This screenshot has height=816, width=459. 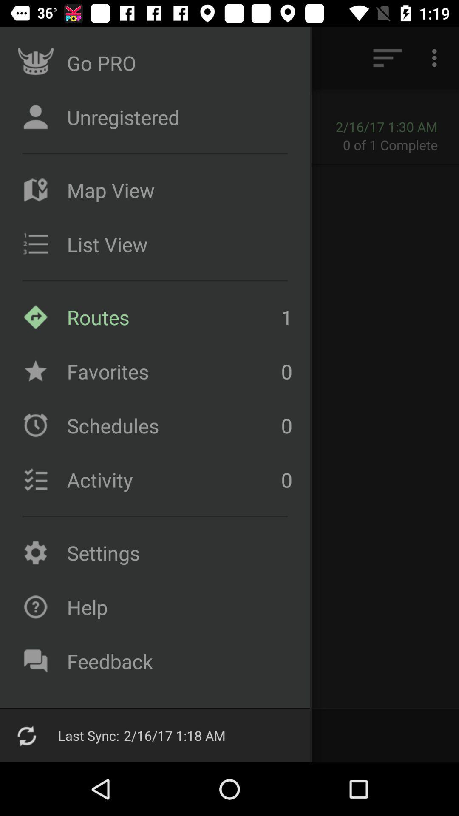 I want to click on click on the feedback icon, so click(x=36, y=661).